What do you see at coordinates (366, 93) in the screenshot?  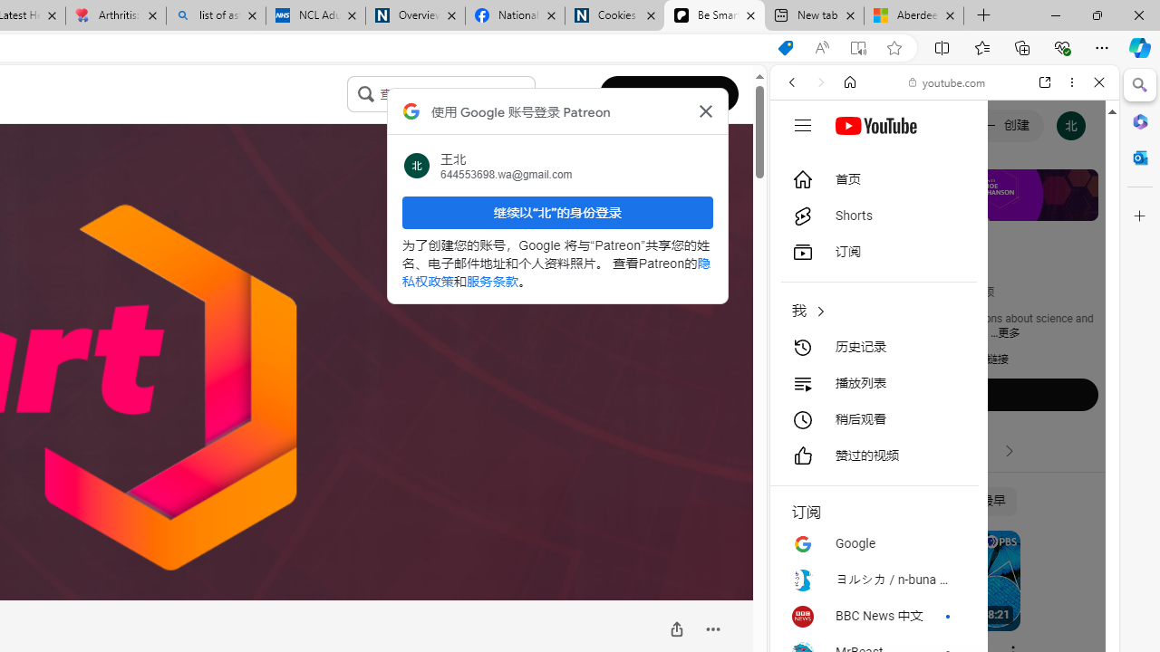 I see `Class: sc-jrQzAO inFiZu` at bounding box center [366, 93].